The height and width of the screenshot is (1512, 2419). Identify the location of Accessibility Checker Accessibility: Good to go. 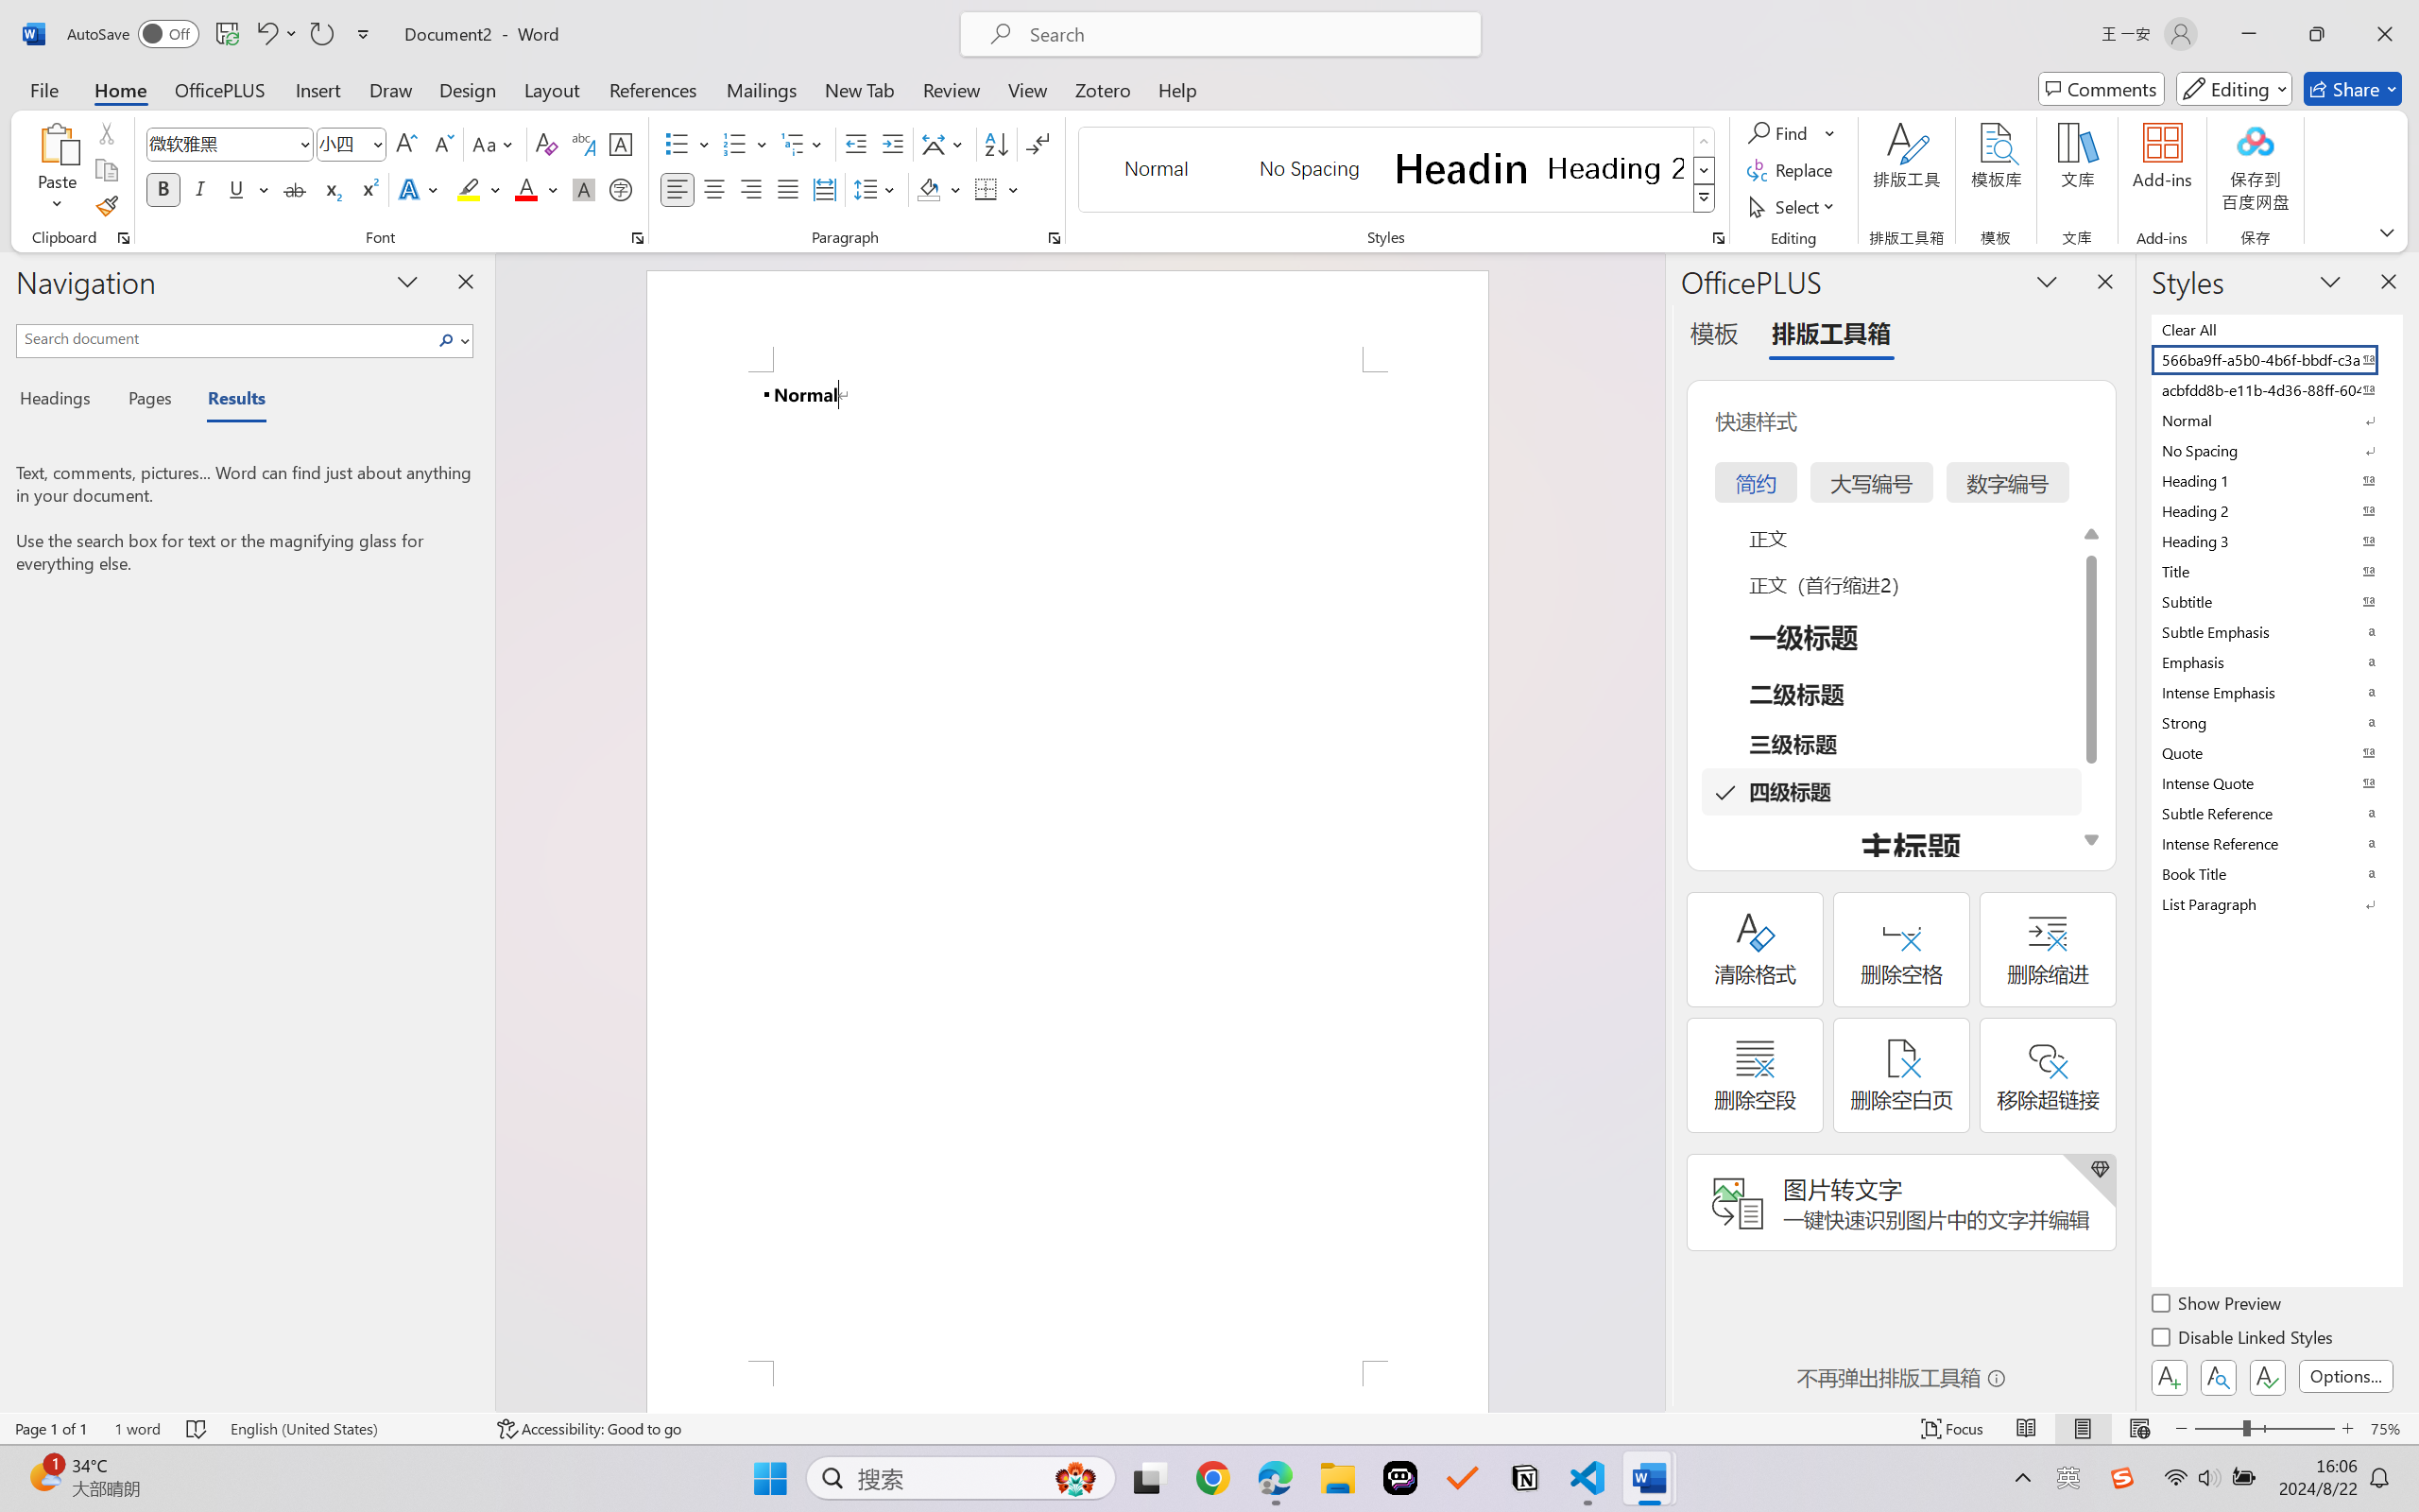
(589, 1429).